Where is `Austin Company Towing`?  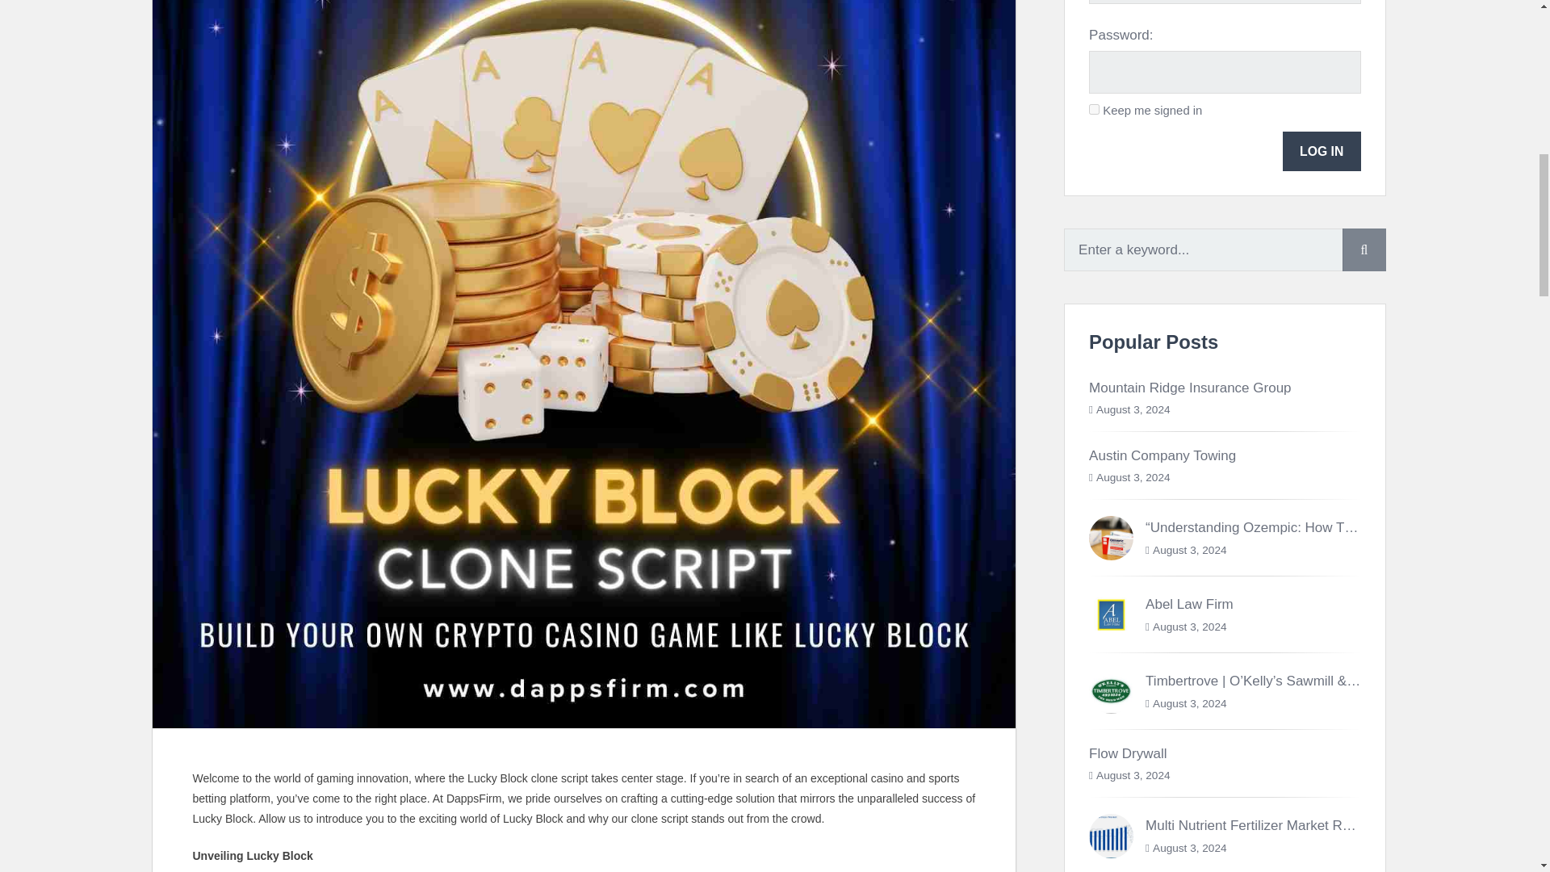
Austin Company Towing is located at coordinates (1162, 455).